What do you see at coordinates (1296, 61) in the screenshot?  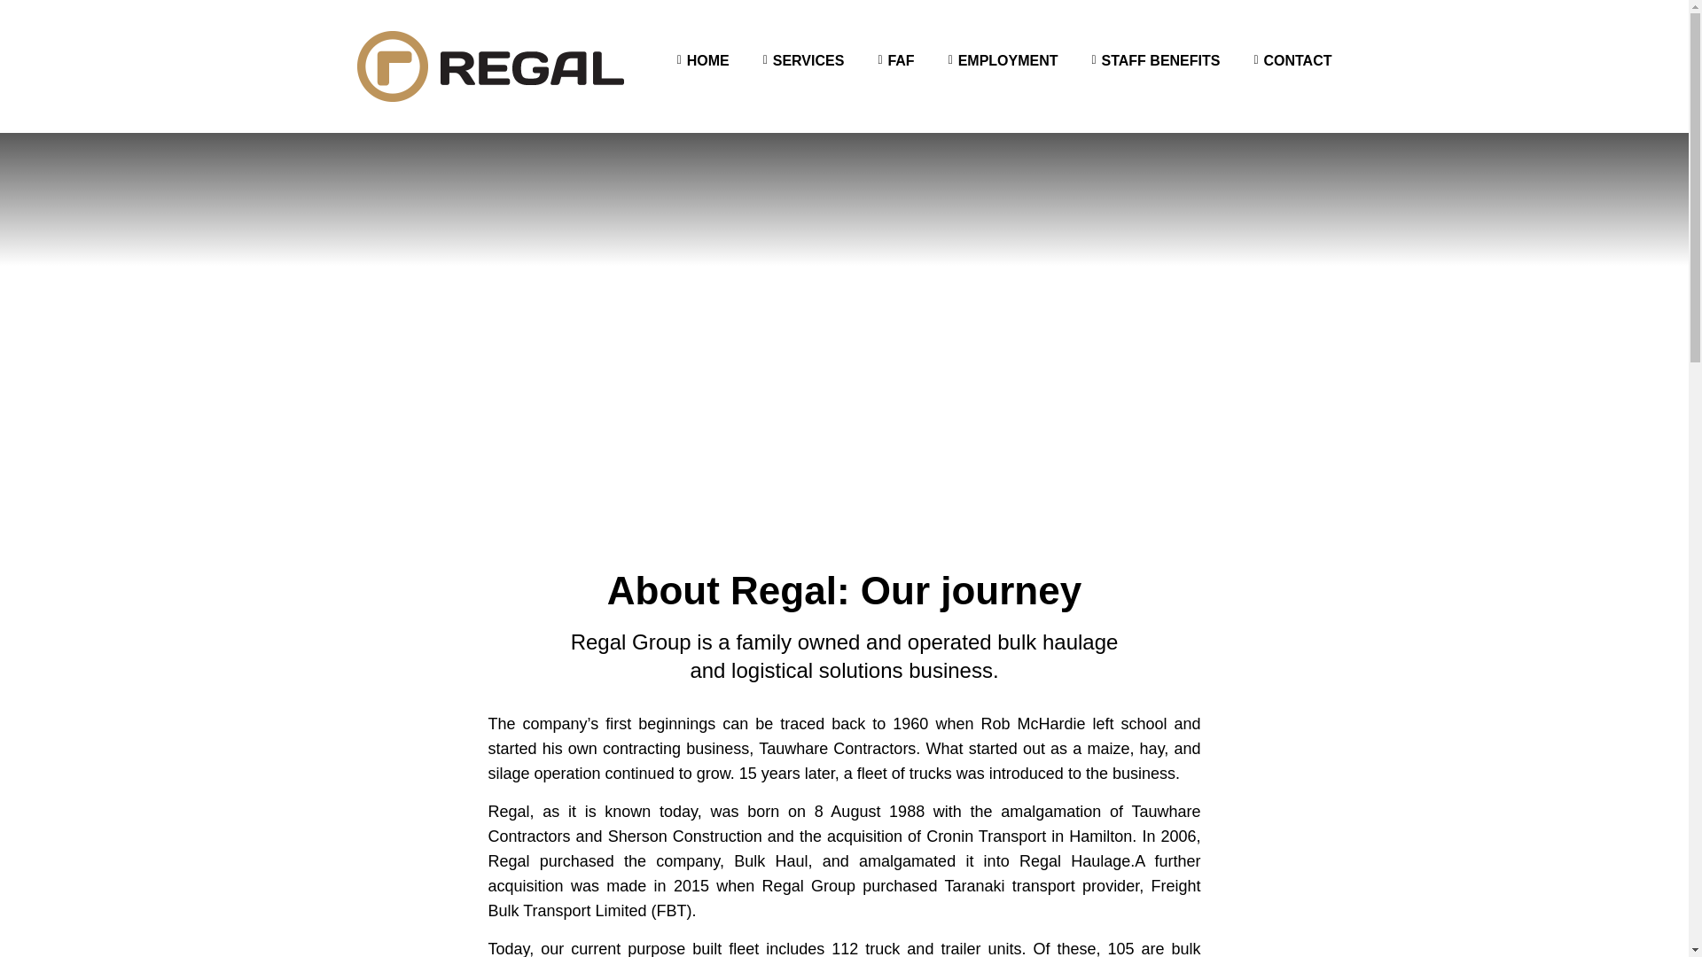 I see `CONTACT` at bounding box center [1296, 61].